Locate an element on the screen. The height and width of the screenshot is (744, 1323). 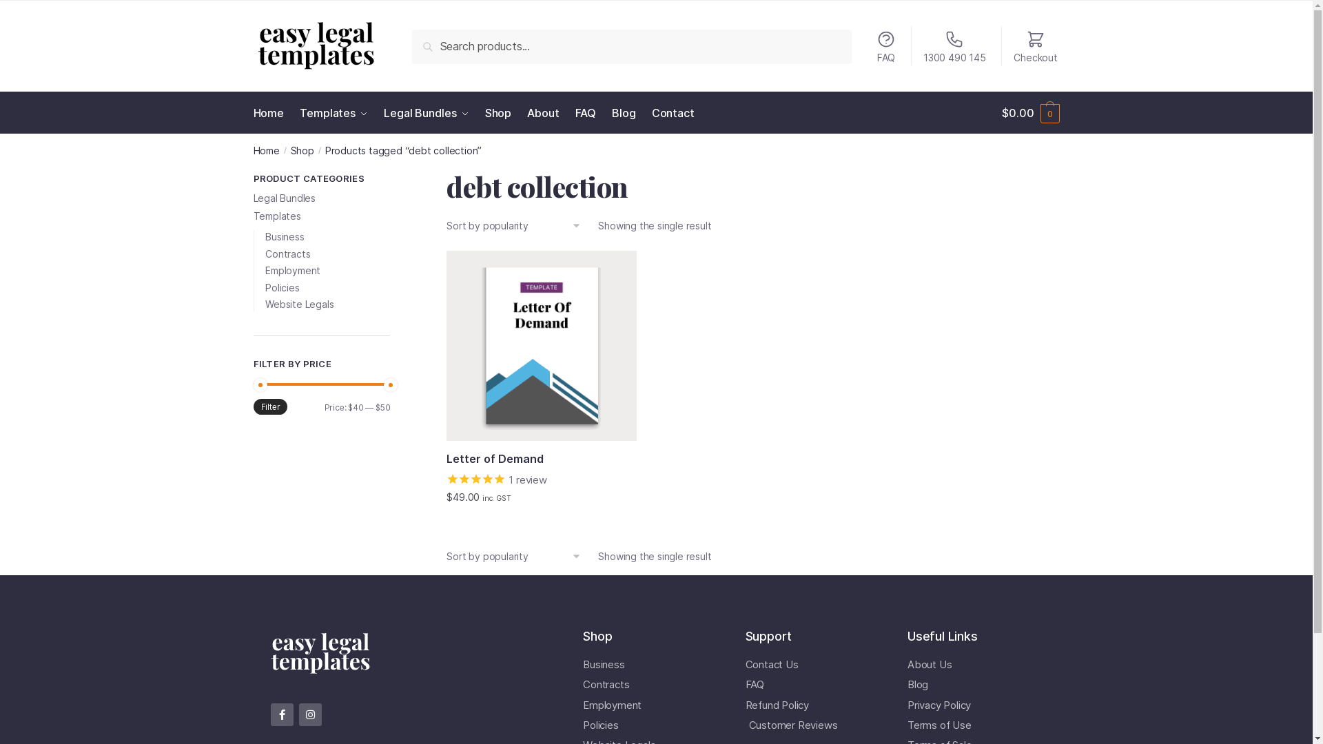
Contact Us is located at coordinates (813, 665).